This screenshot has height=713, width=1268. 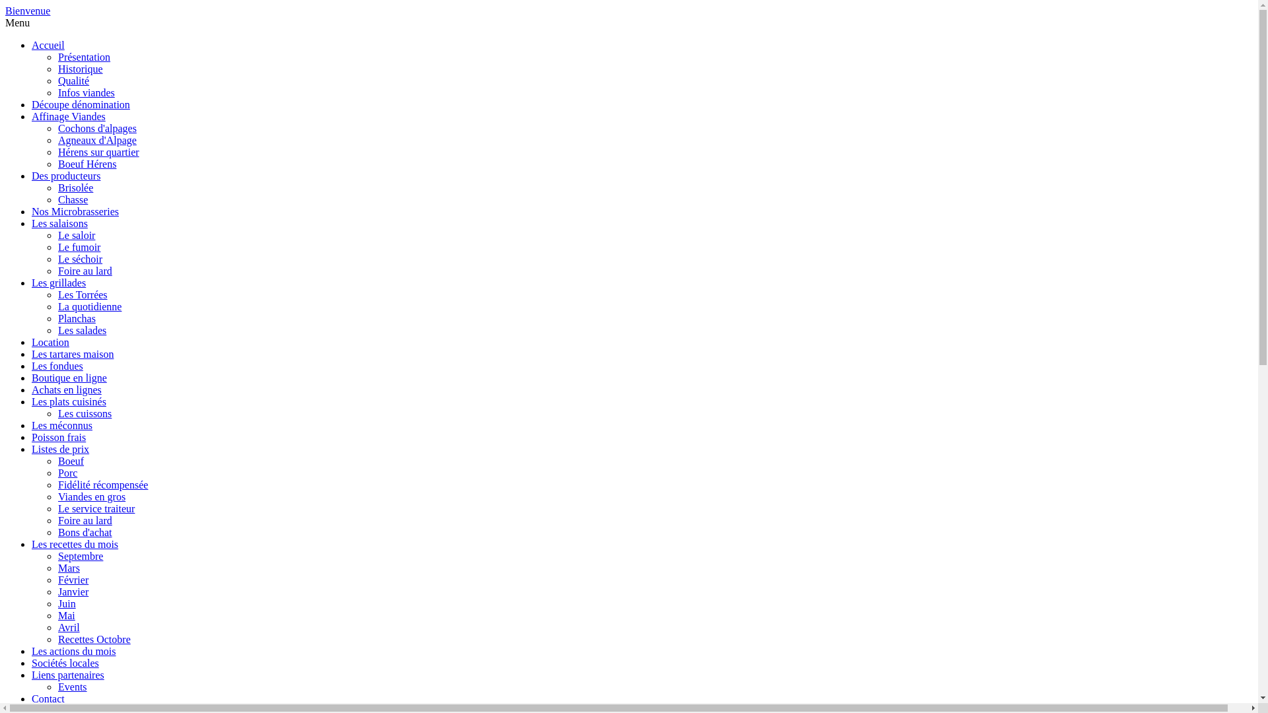 What do you see at coordinates (96, 508) in the screenshot?
I see `Le service traiteur` at bounding box center [96, 508].